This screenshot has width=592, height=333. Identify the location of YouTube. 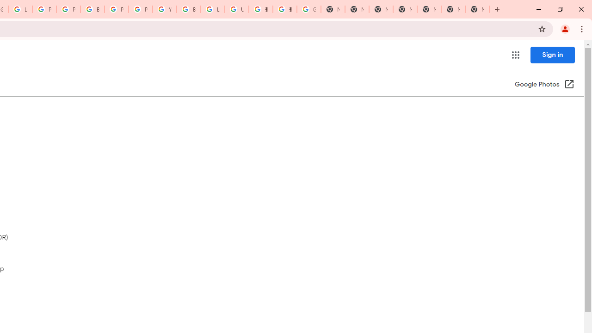
(165, 9).